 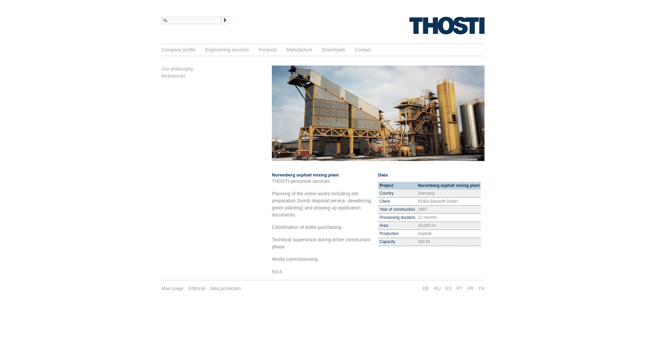 I want to click on Contact, so click(x=363, y=50).